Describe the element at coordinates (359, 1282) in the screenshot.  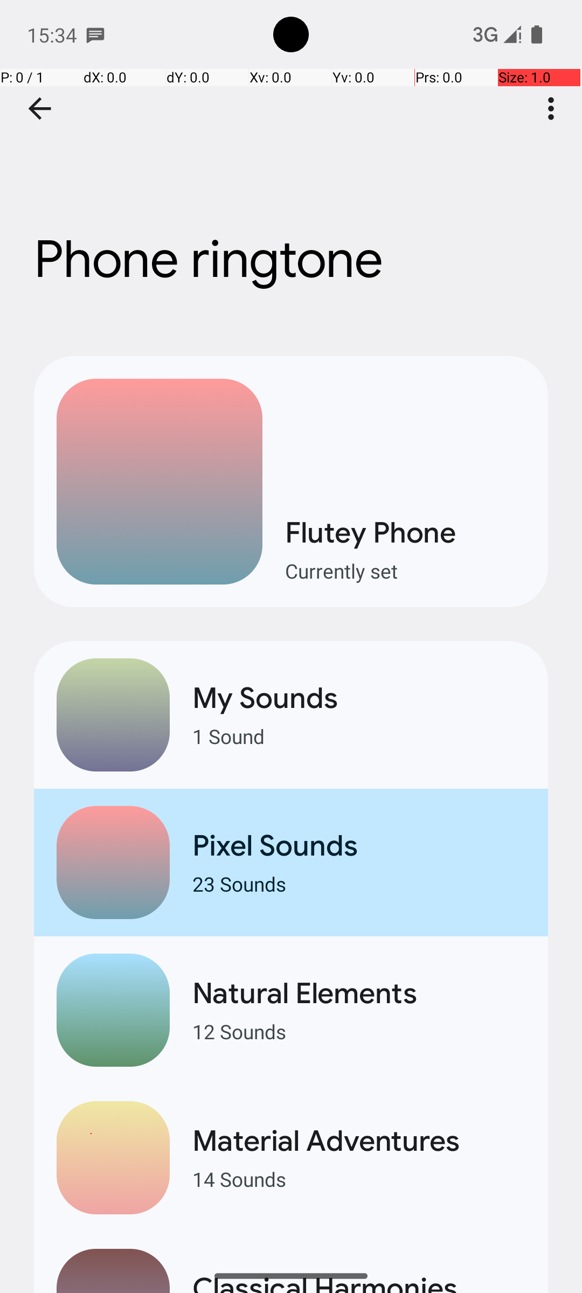
I see `Classical Harmonies` at that location.